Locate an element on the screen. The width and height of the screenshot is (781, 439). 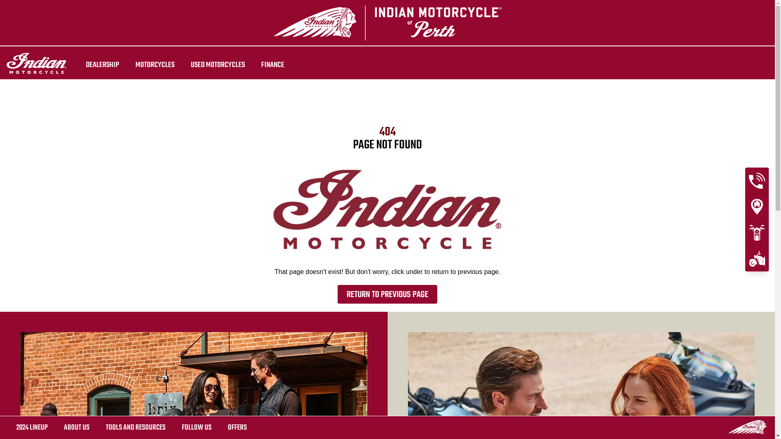
RETURN TO PREVIOUS PAGE is located at coordinates (387, 294).